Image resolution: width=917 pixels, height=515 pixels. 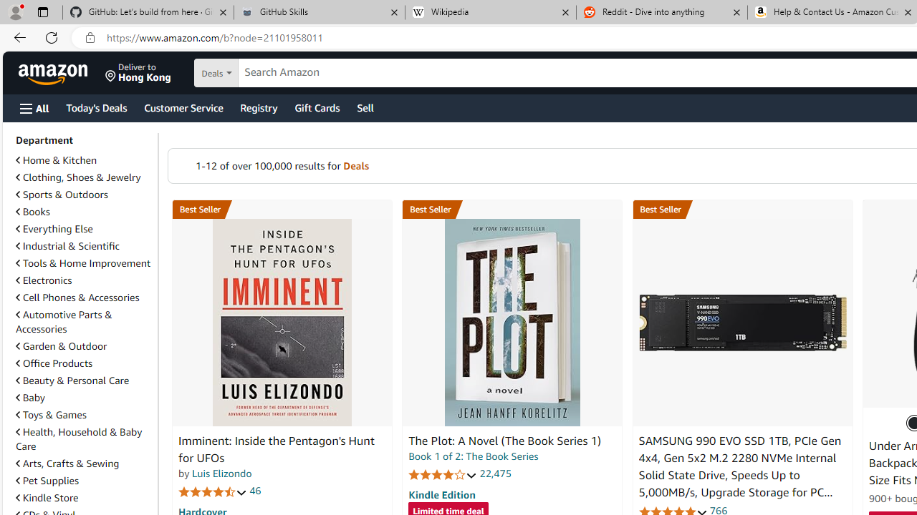 I want to click on Books, so click(x=33, y=212).